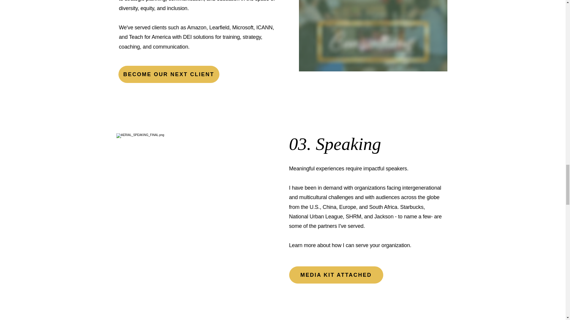  Describe the element at coordinates (168, 74) in the screenshot. I see `BECOME OUR NEXT CLIENT` at that location.